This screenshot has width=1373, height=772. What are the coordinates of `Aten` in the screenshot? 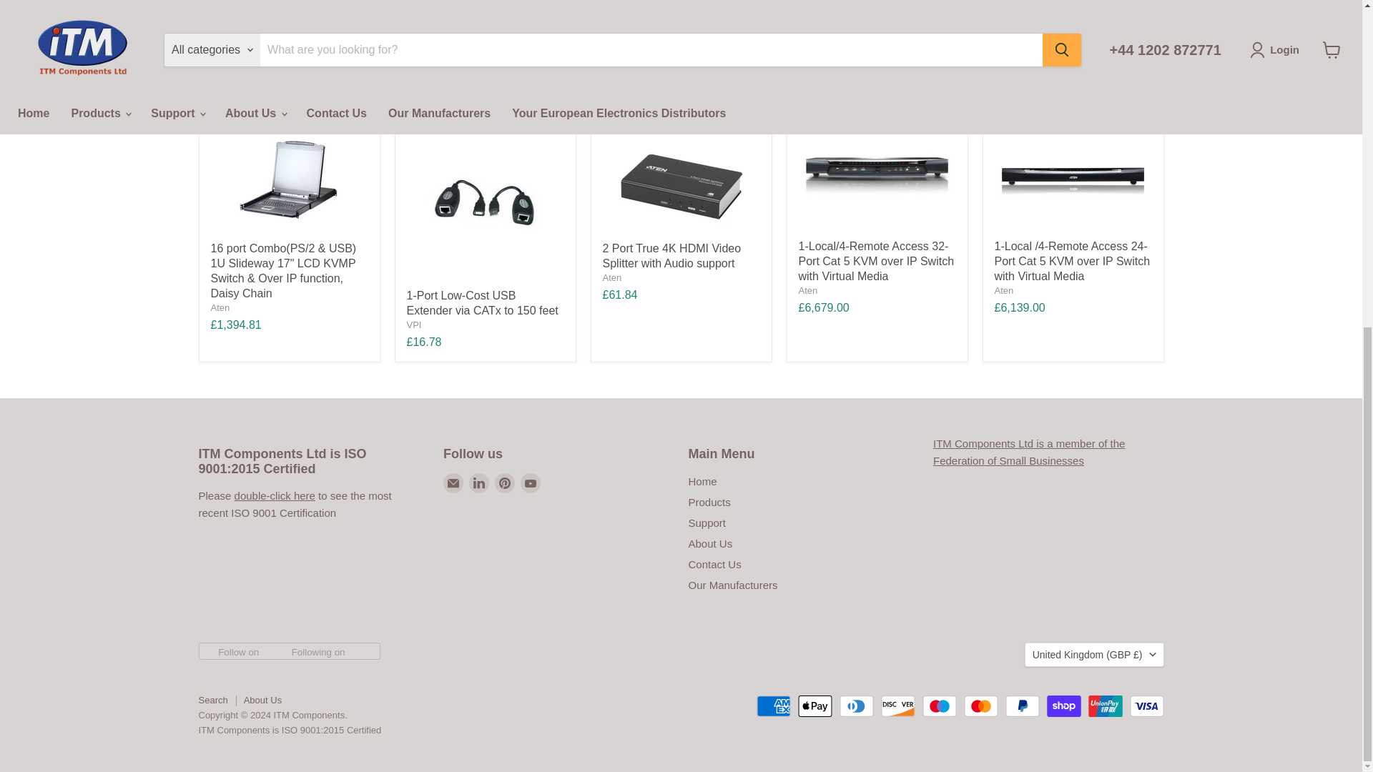 It's located at (219, 307).